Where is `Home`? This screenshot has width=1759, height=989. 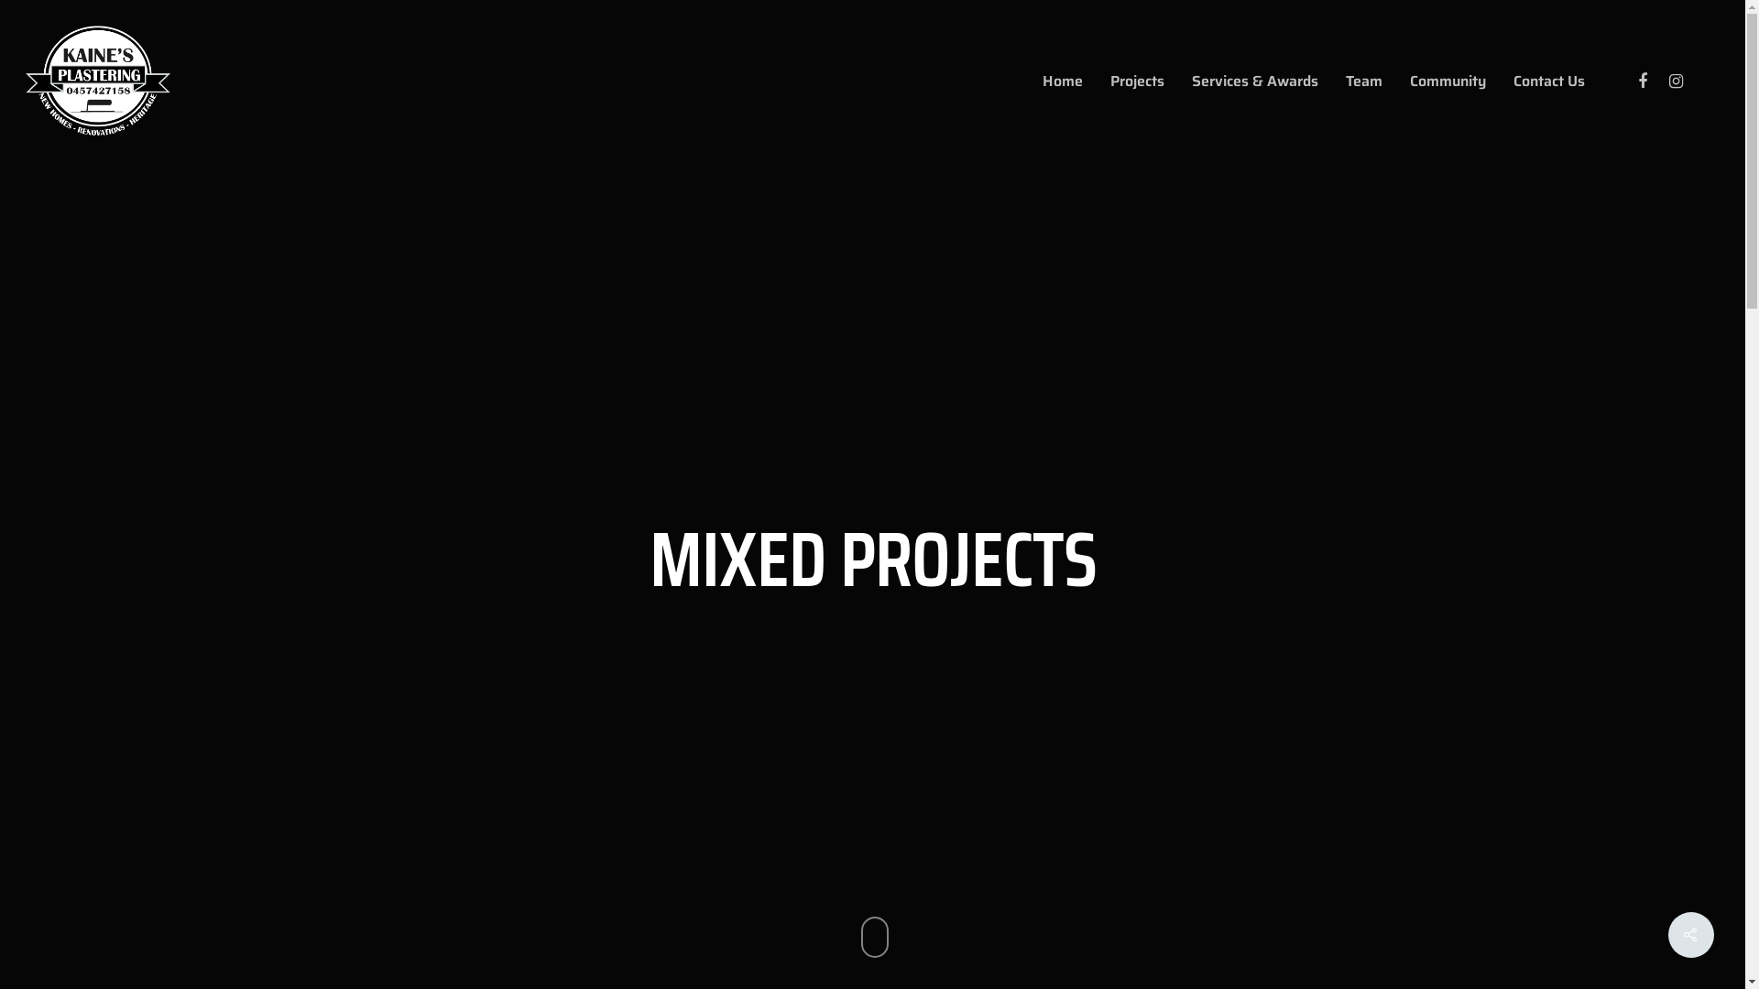
Home is located at coordinates (1081, 739).